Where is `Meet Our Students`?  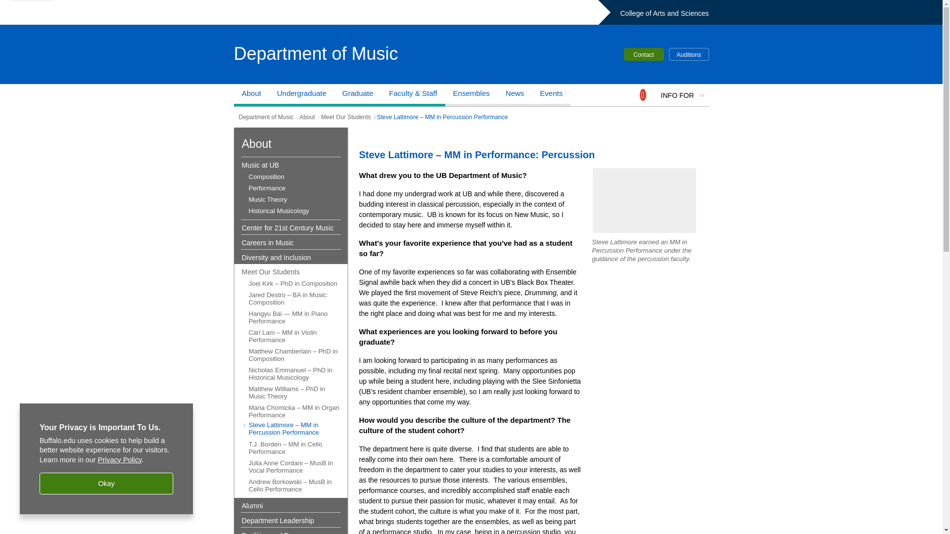 Meet Our Students is located at coordinates (346, 117).